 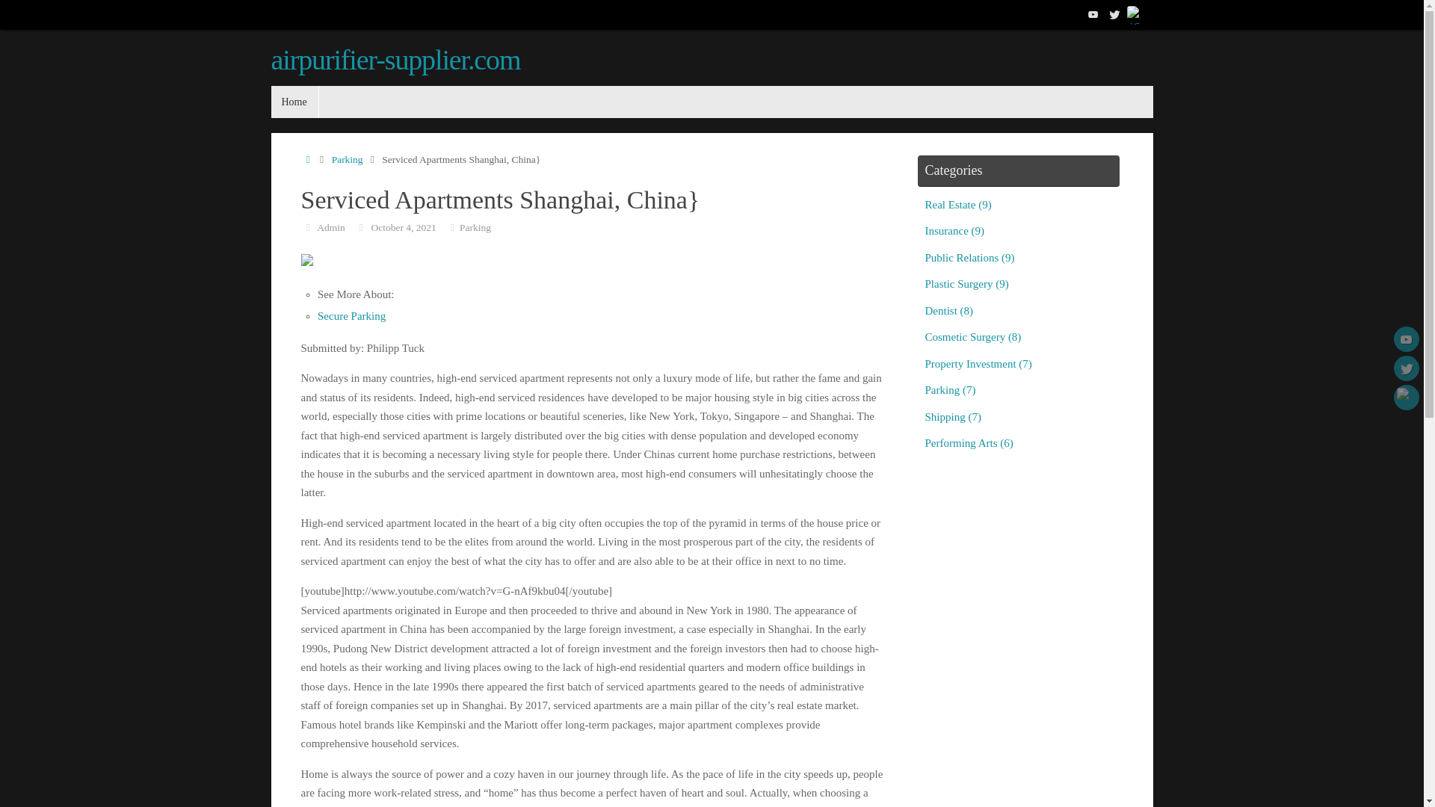 I want to click on October 4, 2021, so click(x=403, y=226).